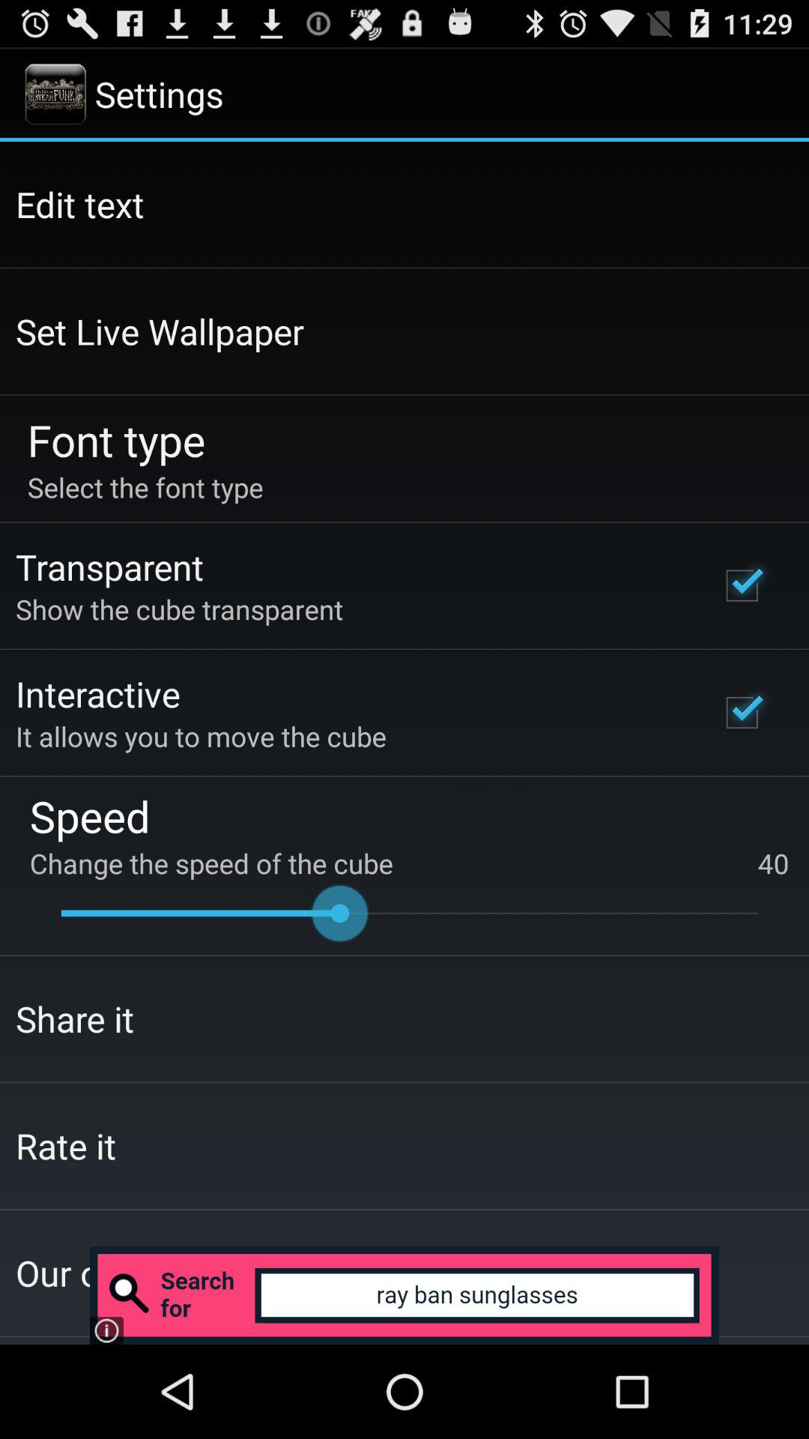 This screenshot has width=809, height=1439. Describe the element at coordinates (404, 1295) in the screenshot. I see `search bar` at that location.